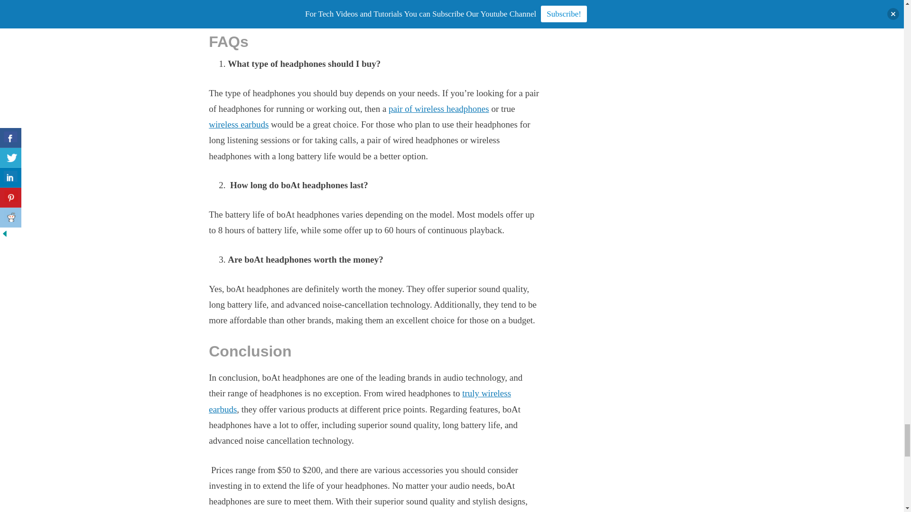  What do you see at coordinates (360, 401) in the screenshot?
I see `truly wireless earbuds` at bounding box center [360, 401].